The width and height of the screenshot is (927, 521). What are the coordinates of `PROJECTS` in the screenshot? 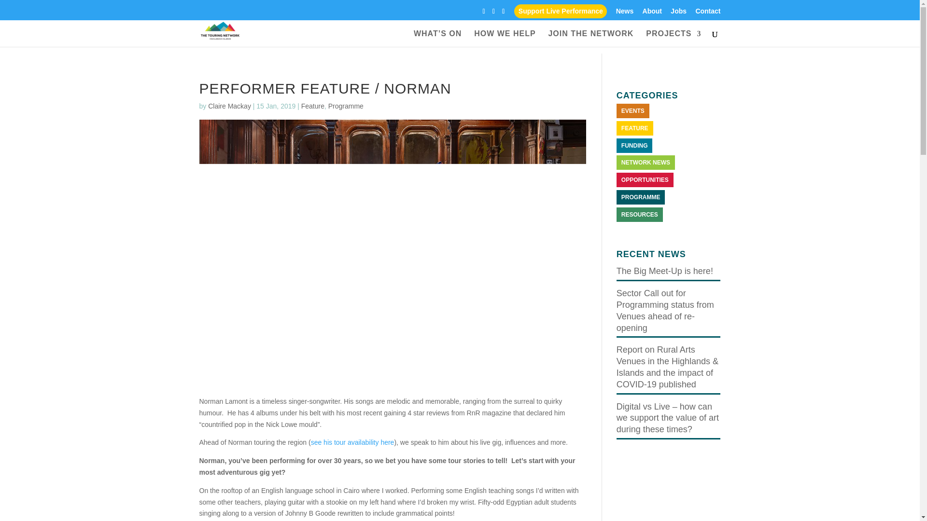 It's located at (673, 36).